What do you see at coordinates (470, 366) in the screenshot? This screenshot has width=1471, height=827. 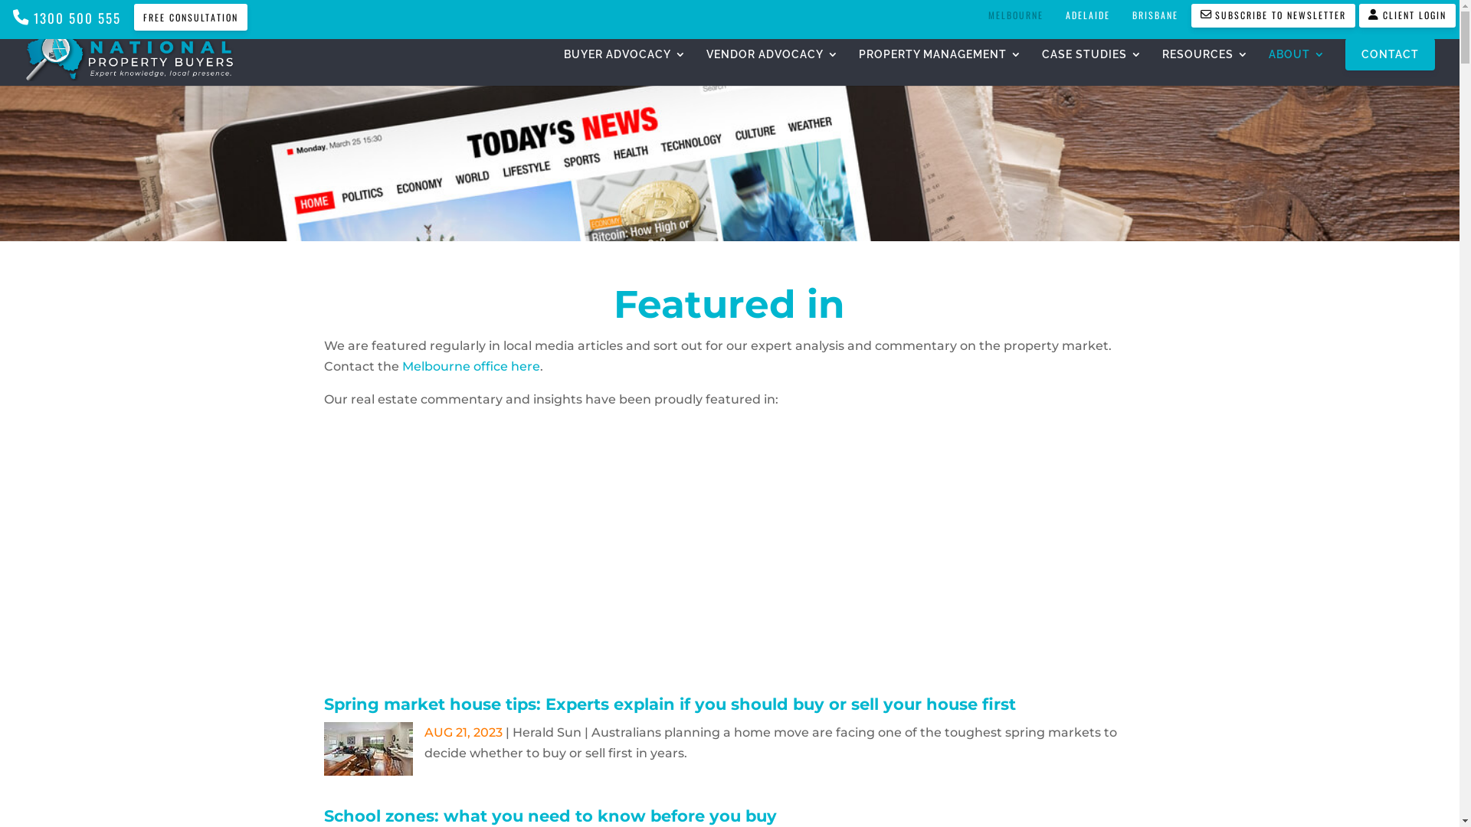 I see `Melbourne office here` at bounding box center [470, 366].